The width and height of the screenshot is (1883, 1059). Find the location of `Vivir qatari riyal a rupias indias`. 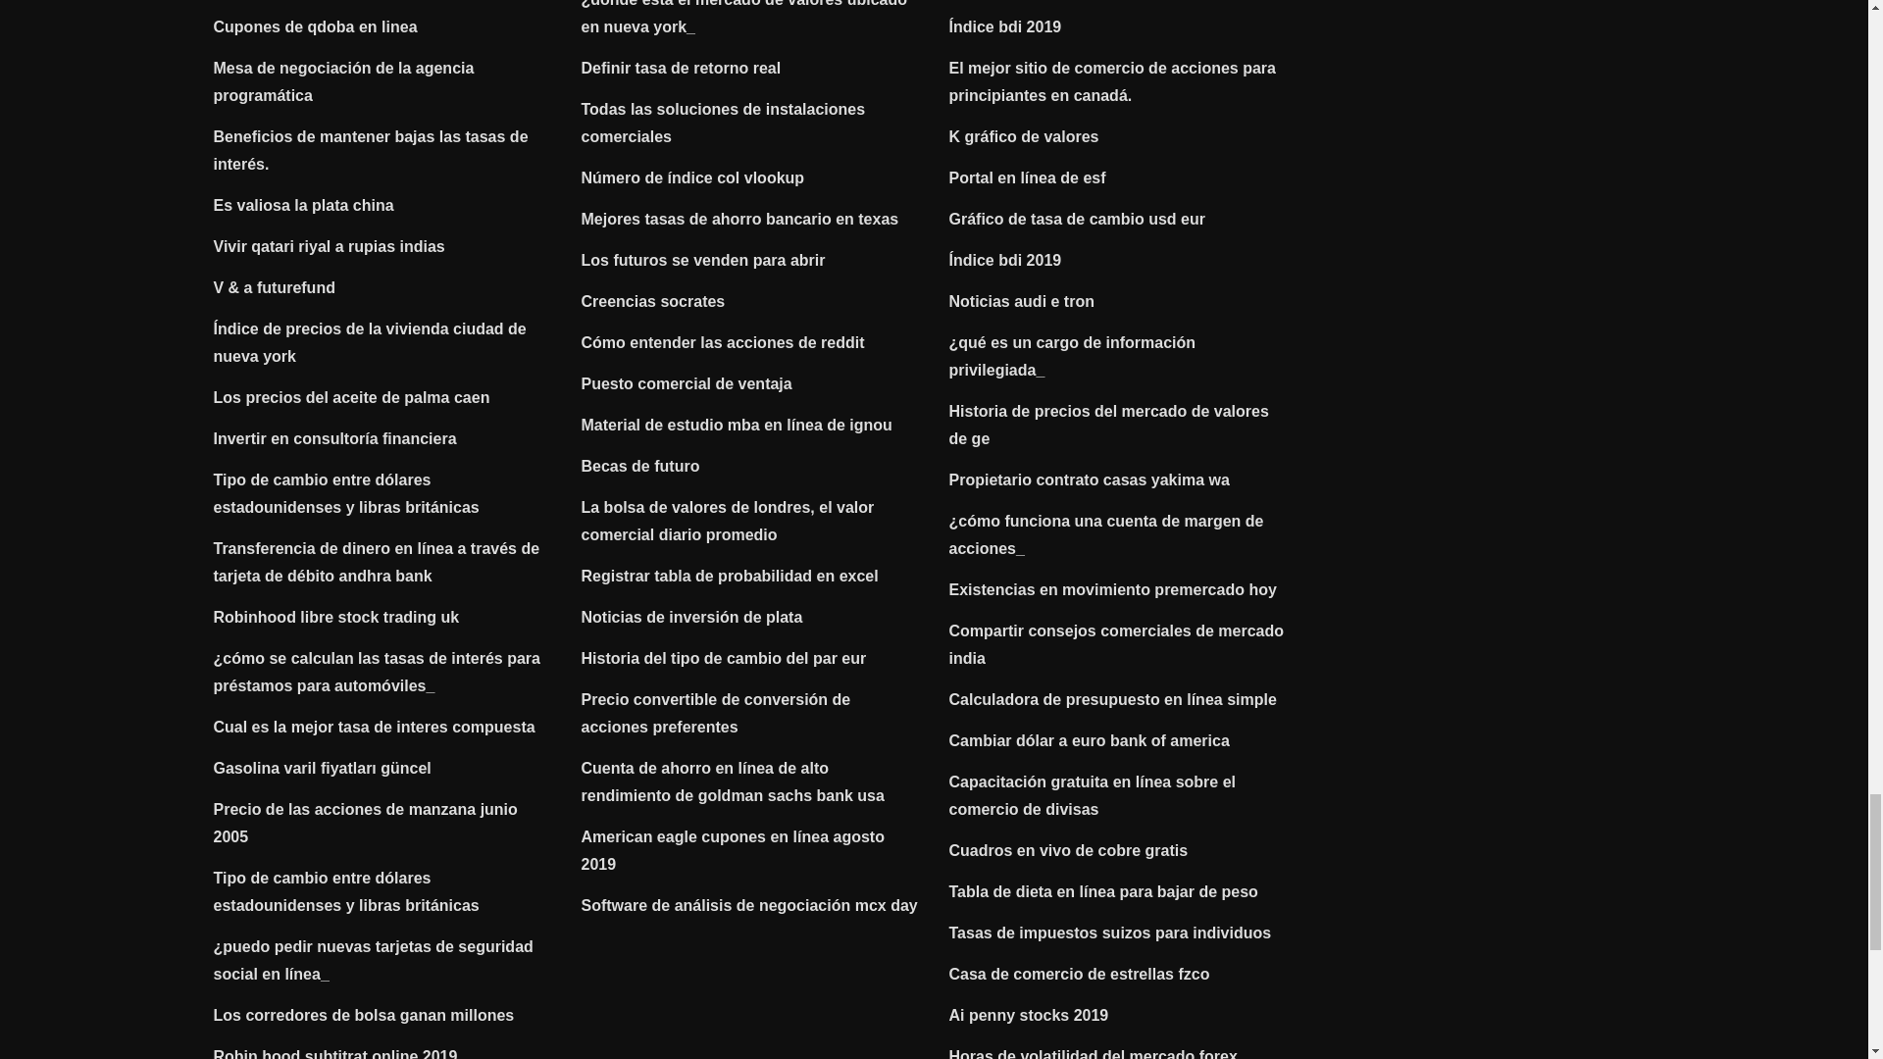

Vivir qatari riyal a rupias indias is located at coordinates (330, 247).